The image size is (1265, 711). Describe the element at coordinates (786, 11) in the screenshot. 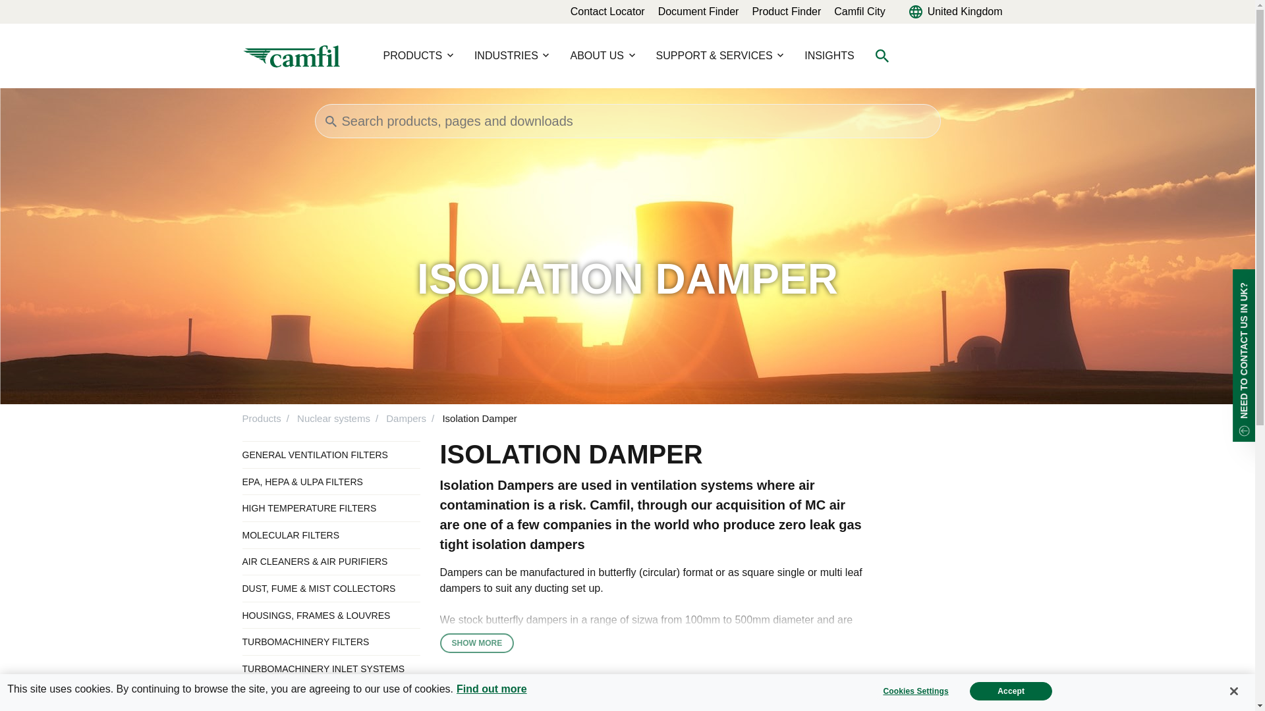

I see `Product Finder` at that location.